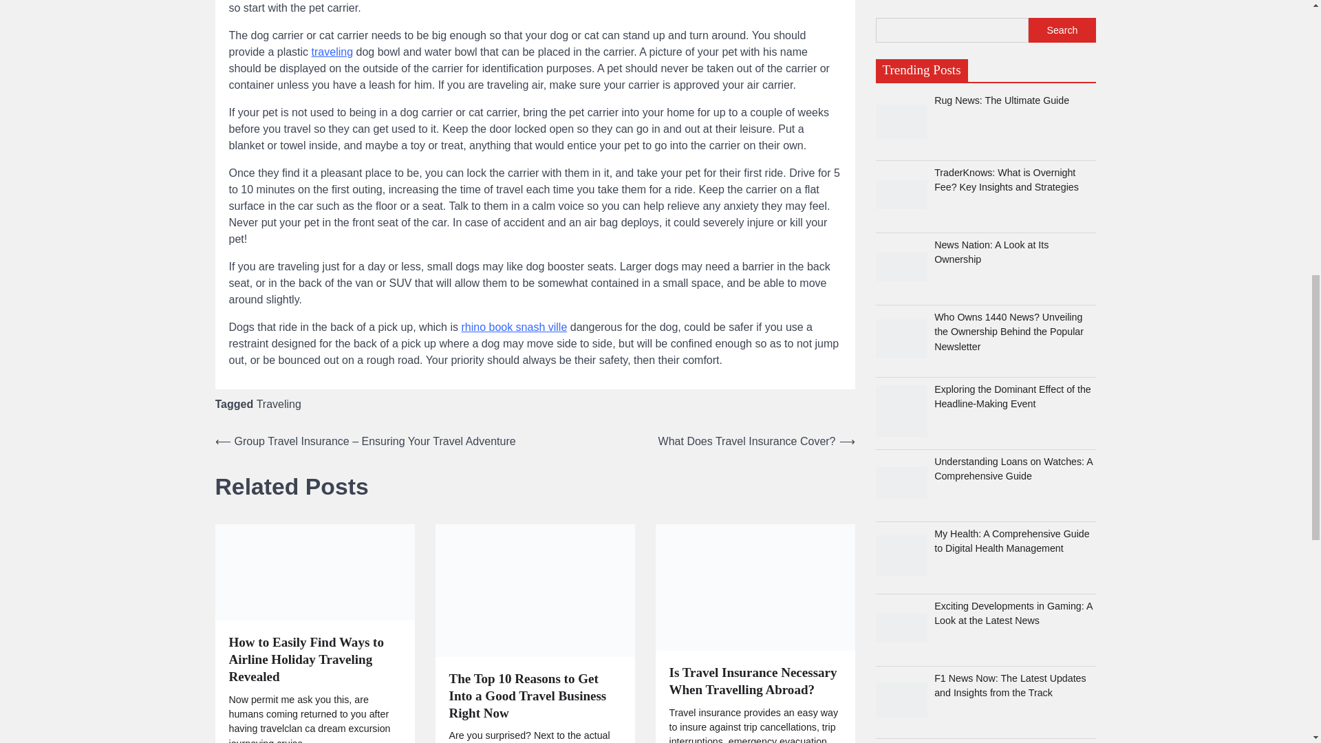 The height and width of the screenshot is (743, 1321). I want to click on F1 News Now, so click(901, 96).